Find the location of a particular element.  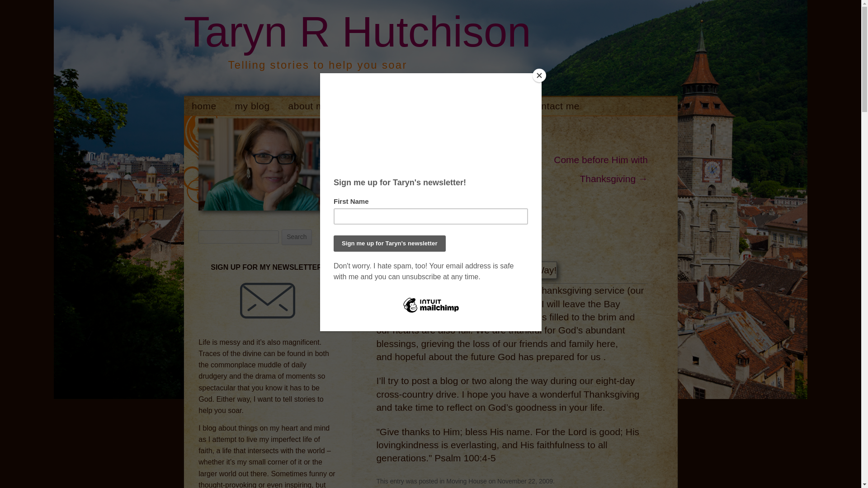

5:10 pm is located at coordinates (525, 481).